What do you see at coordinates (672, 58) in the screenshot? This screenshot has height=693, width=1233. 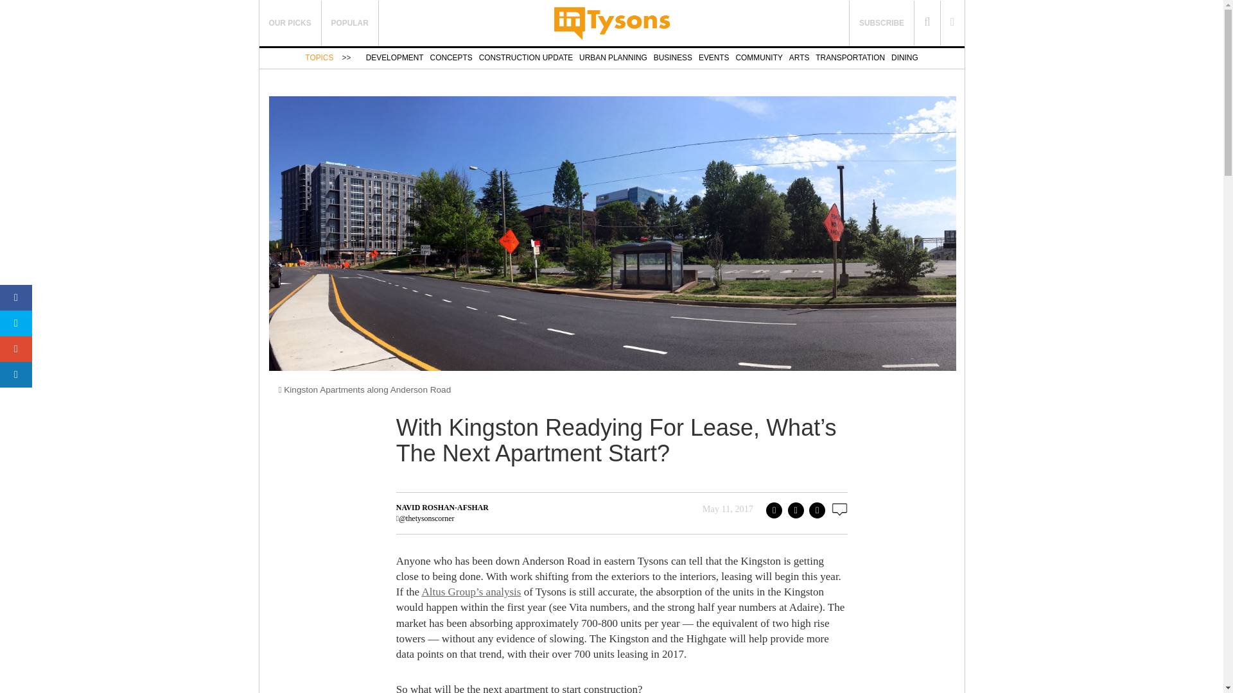 I see `BUSINESS` at bounding box center [672, 58].